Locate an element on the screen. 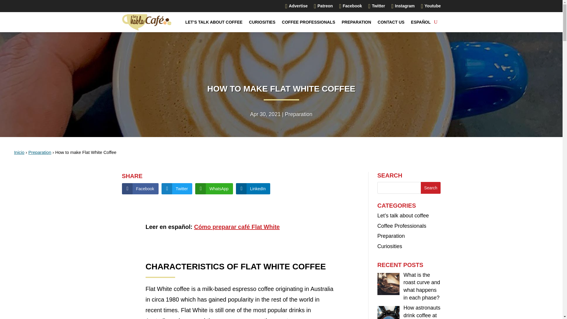 The height and width of the screenshot is (319, 567). COFFEE PROFESSIONALS is located at coordinates (308, 22).